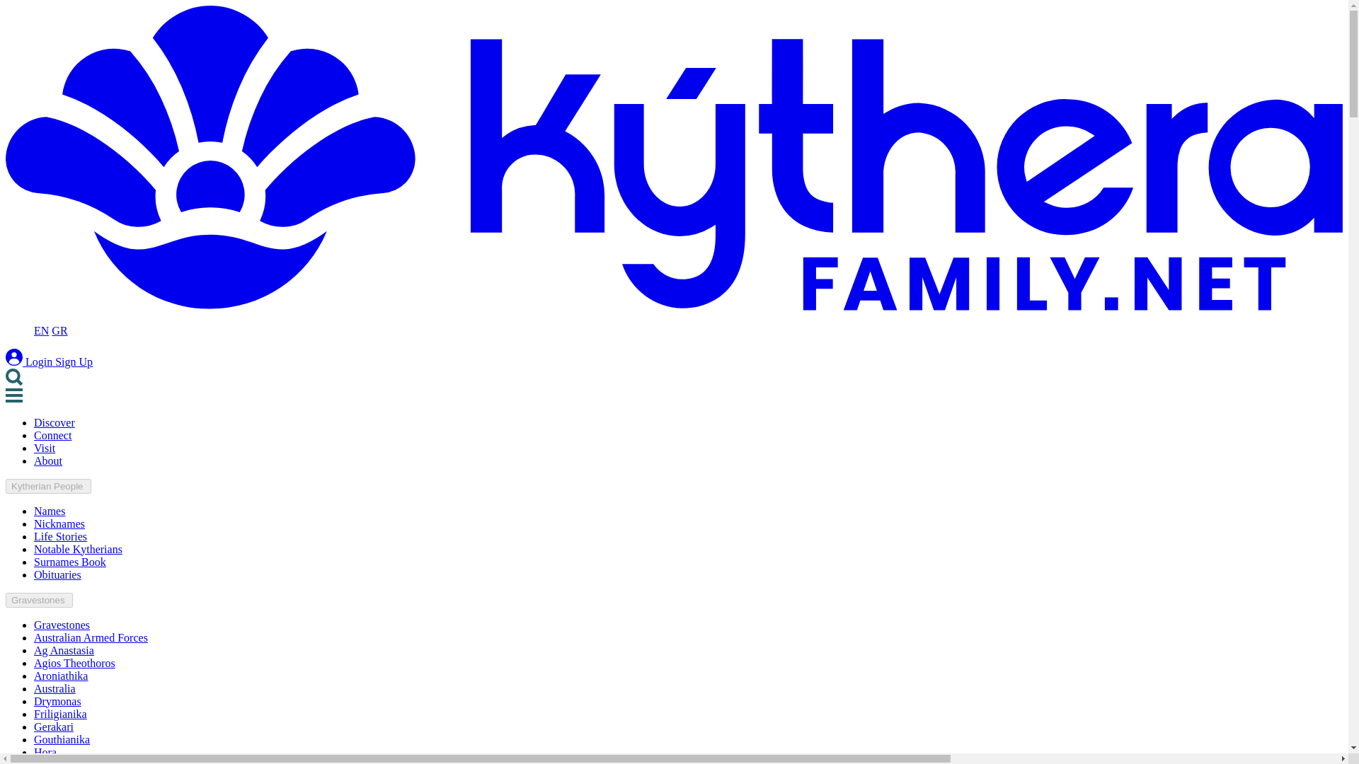 The width and height of the screenshot is (1359, 764). What do you see at coordinates (45, 753) in the screenshot?
I see `Hora` at bounding box center [45, 753].